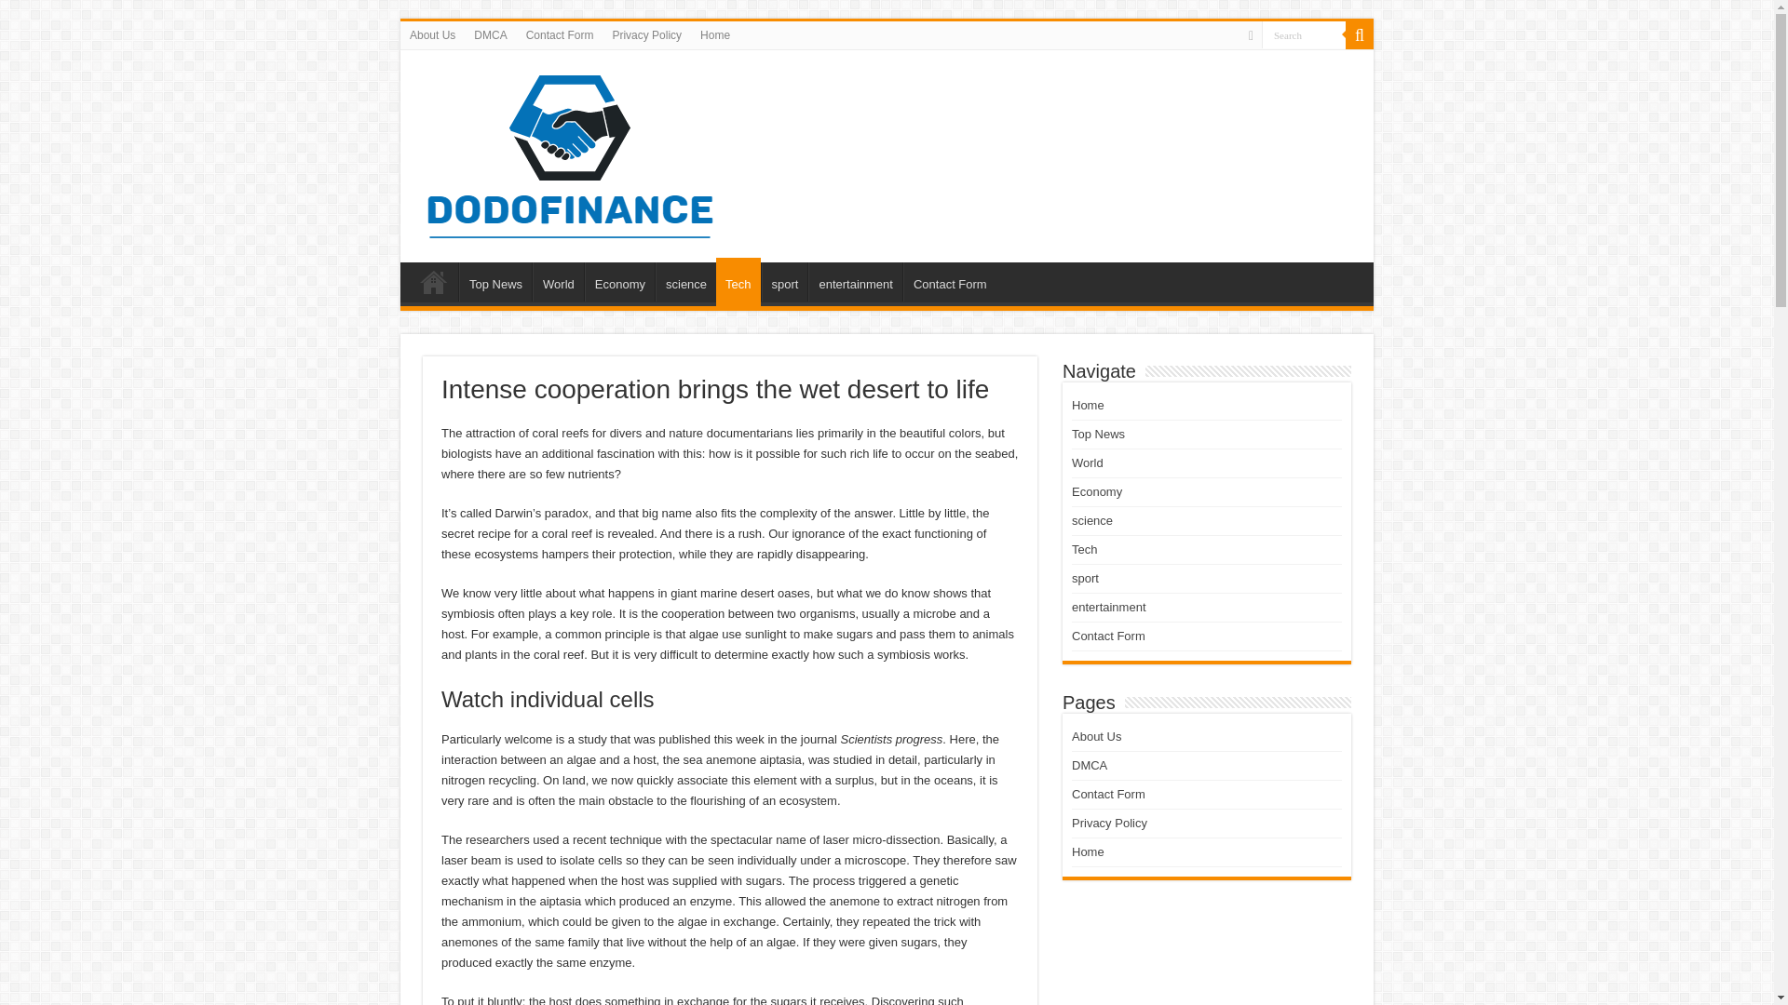 This screenshot has width=1788, height=1005. What do you see at coordinates (495, 281) in the screenshot?
I see `Top News` at bounding box center [495, 281].